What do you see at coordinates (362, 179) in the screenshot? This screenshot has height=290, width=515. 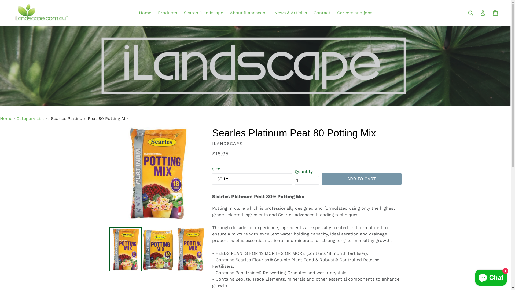 I see `ADD TO CART` at bounding box center [362, 179].